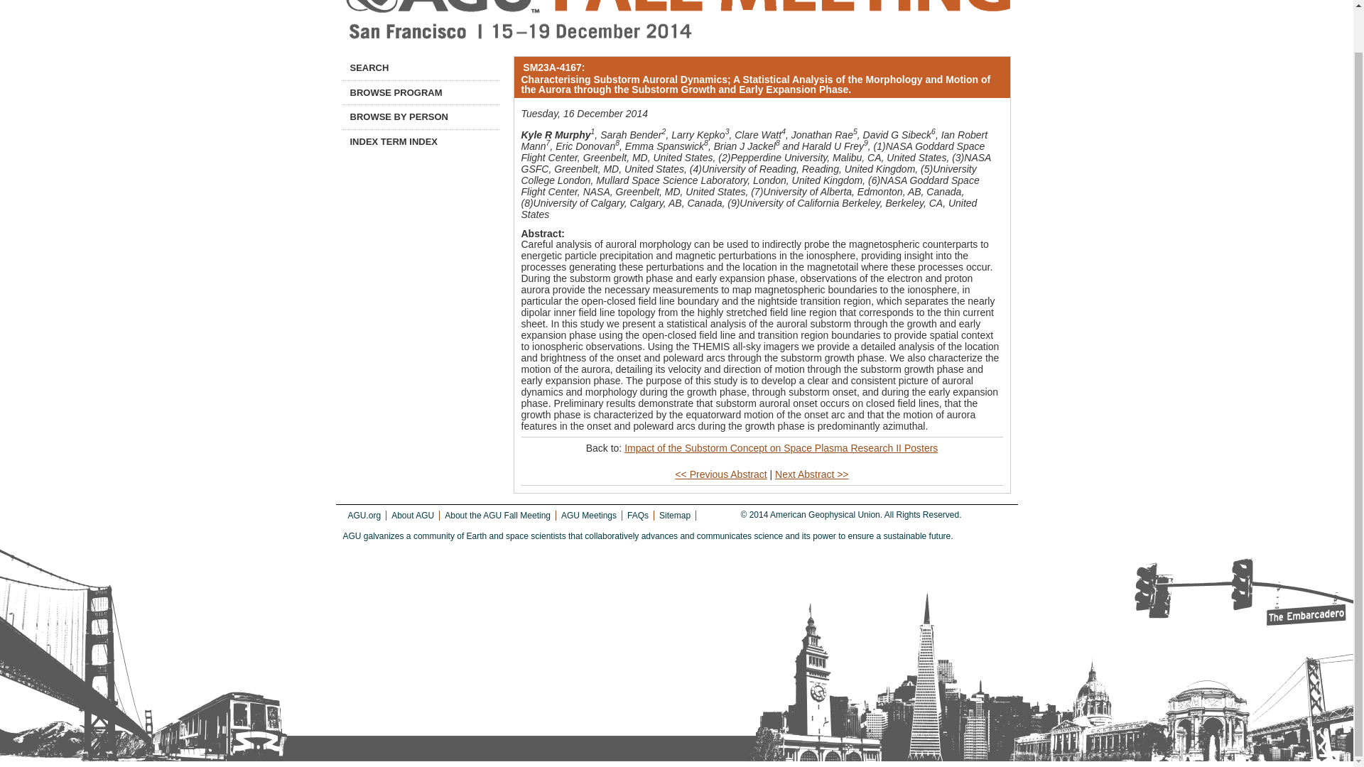 The height and width of the screenshot is (767, 1364). What do you see at coordinates (412, 516) in the screenshot?
I see `About AGU` at bounding box center [412, 516].